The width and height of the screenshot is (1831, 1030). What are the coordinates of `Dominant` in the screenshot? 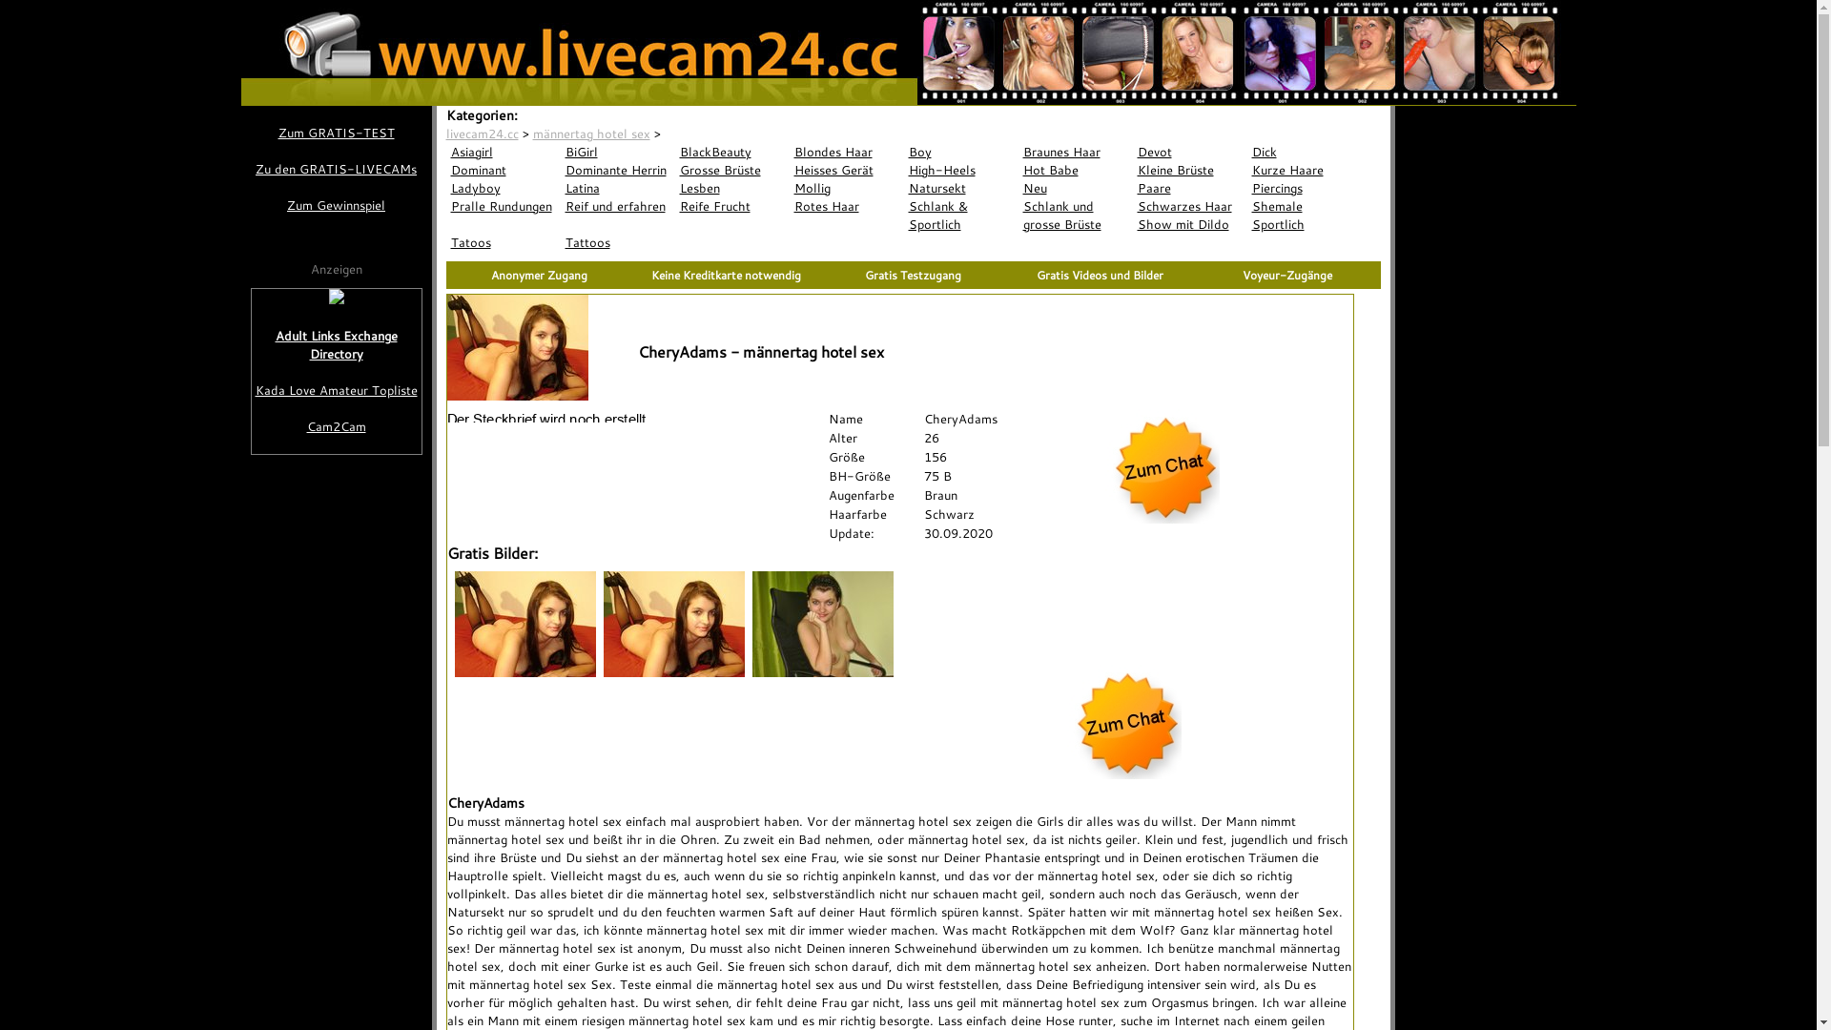 It's located at (504, 170).